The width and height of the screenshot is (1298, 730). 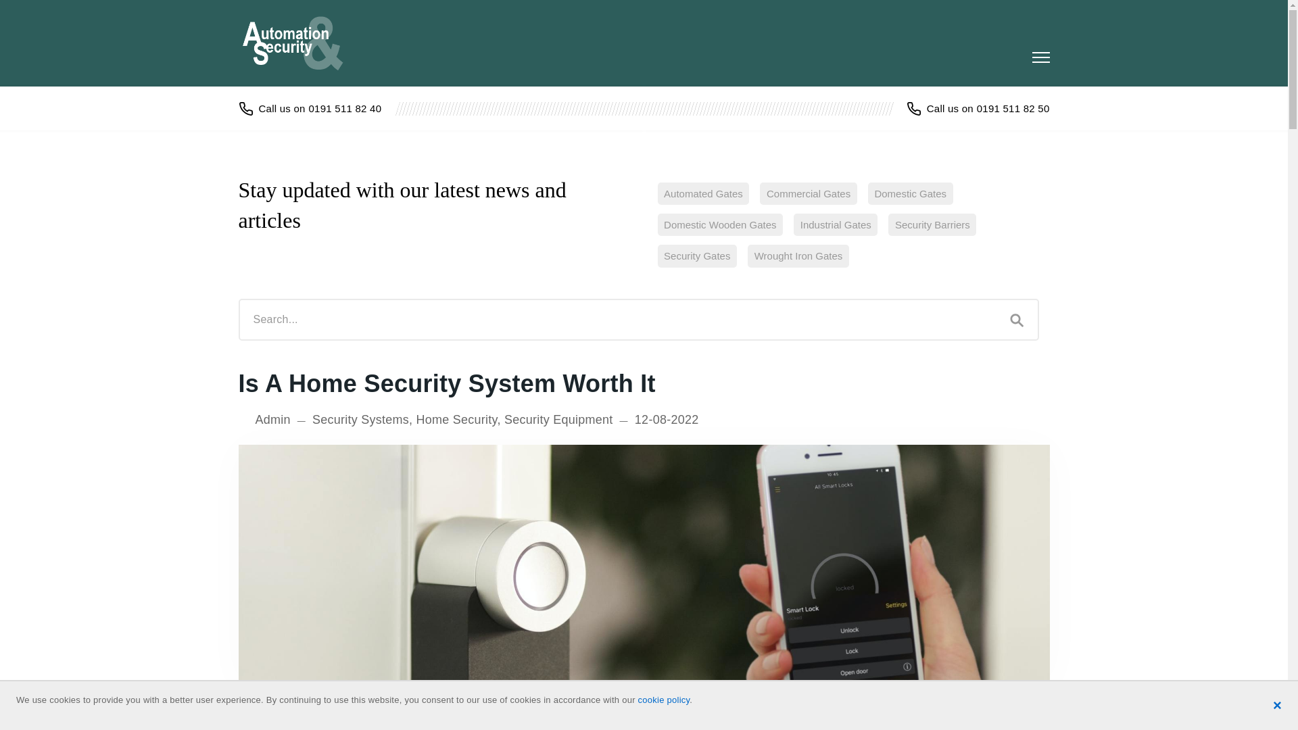 I want to click on Navigation, so click(x=1040, y=57).